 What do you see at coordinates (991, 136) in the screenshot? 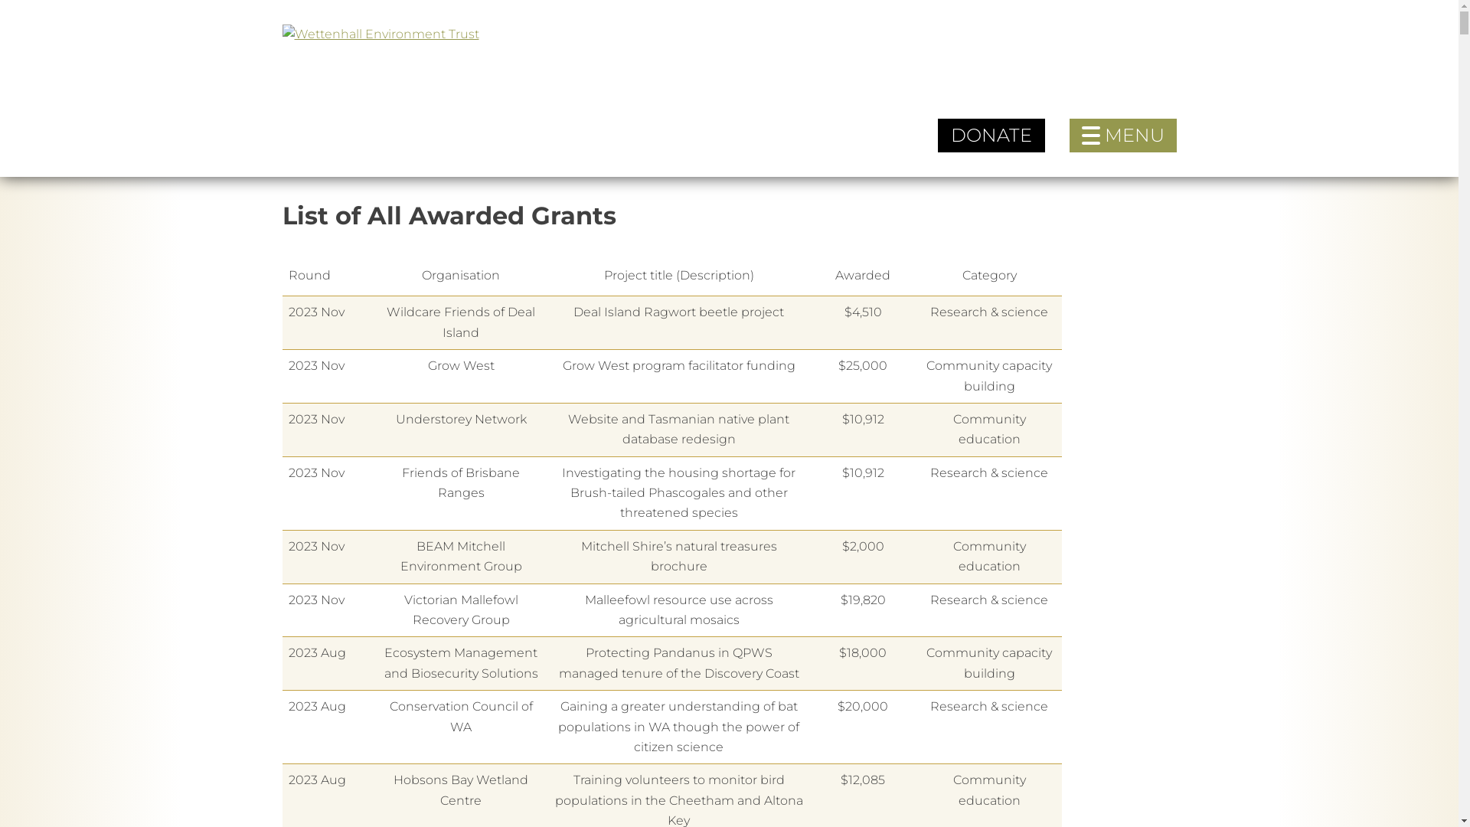
I see `DONATE` at bounding box center [991, 136].